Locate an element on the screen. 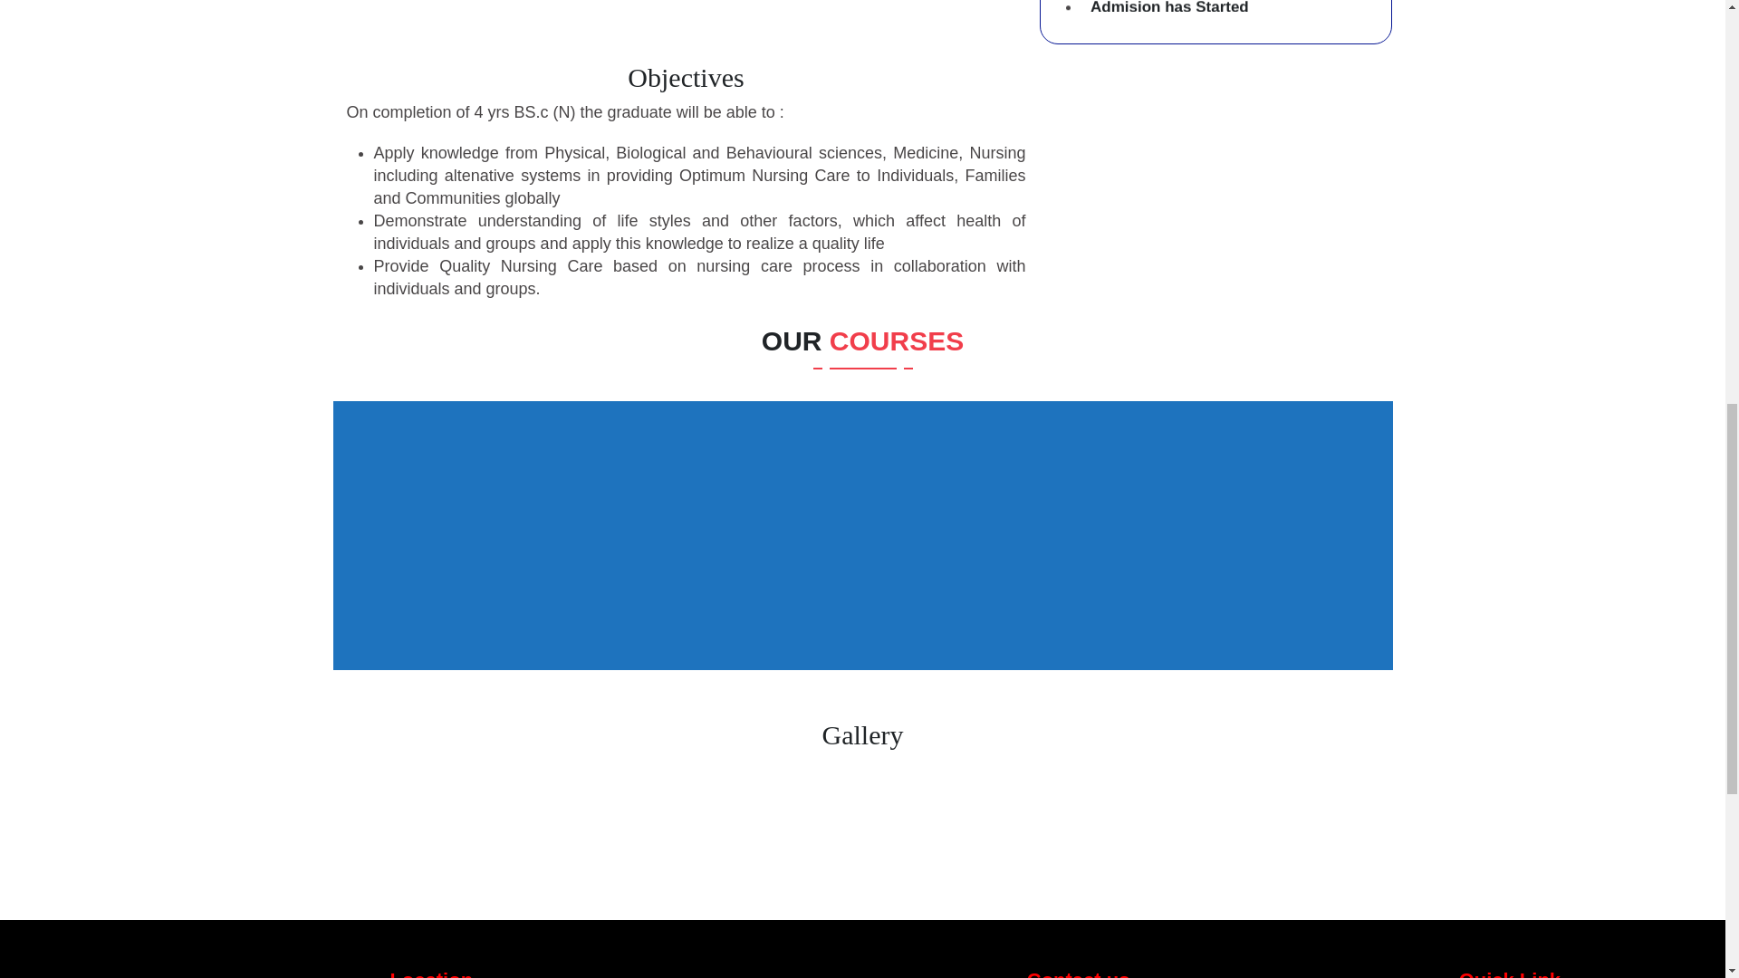  Admision has Started is located at coordinates (1230, 73).